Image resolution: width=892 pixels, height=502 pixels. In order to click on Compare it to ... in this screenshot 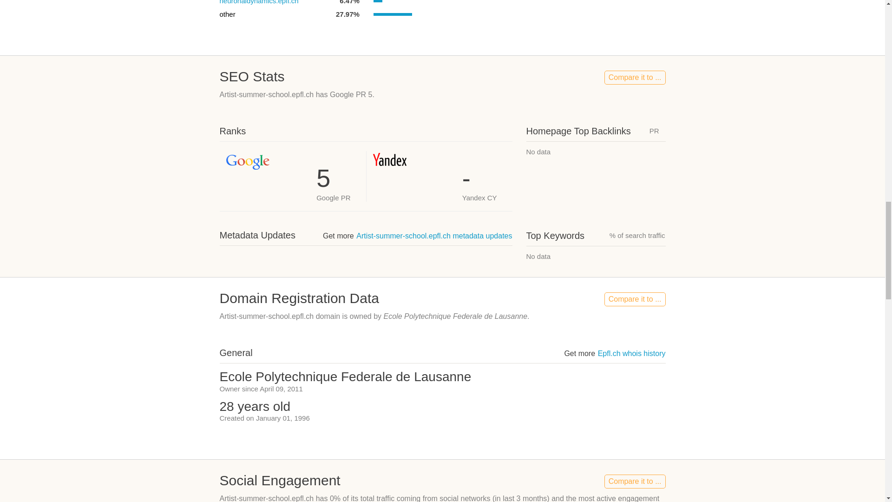, I will do `click(635, 481)`.